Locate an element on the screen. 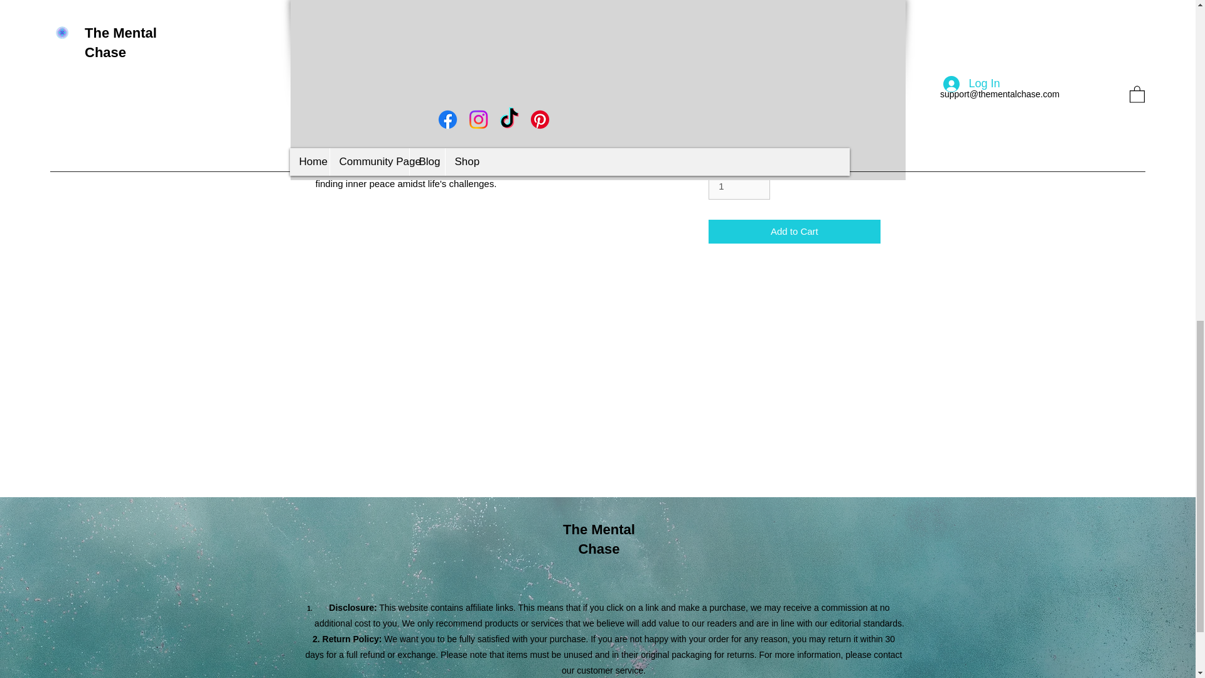 This screenshot has height=678, width=1205. The Mental Chase is located at coordinates (599, 539).